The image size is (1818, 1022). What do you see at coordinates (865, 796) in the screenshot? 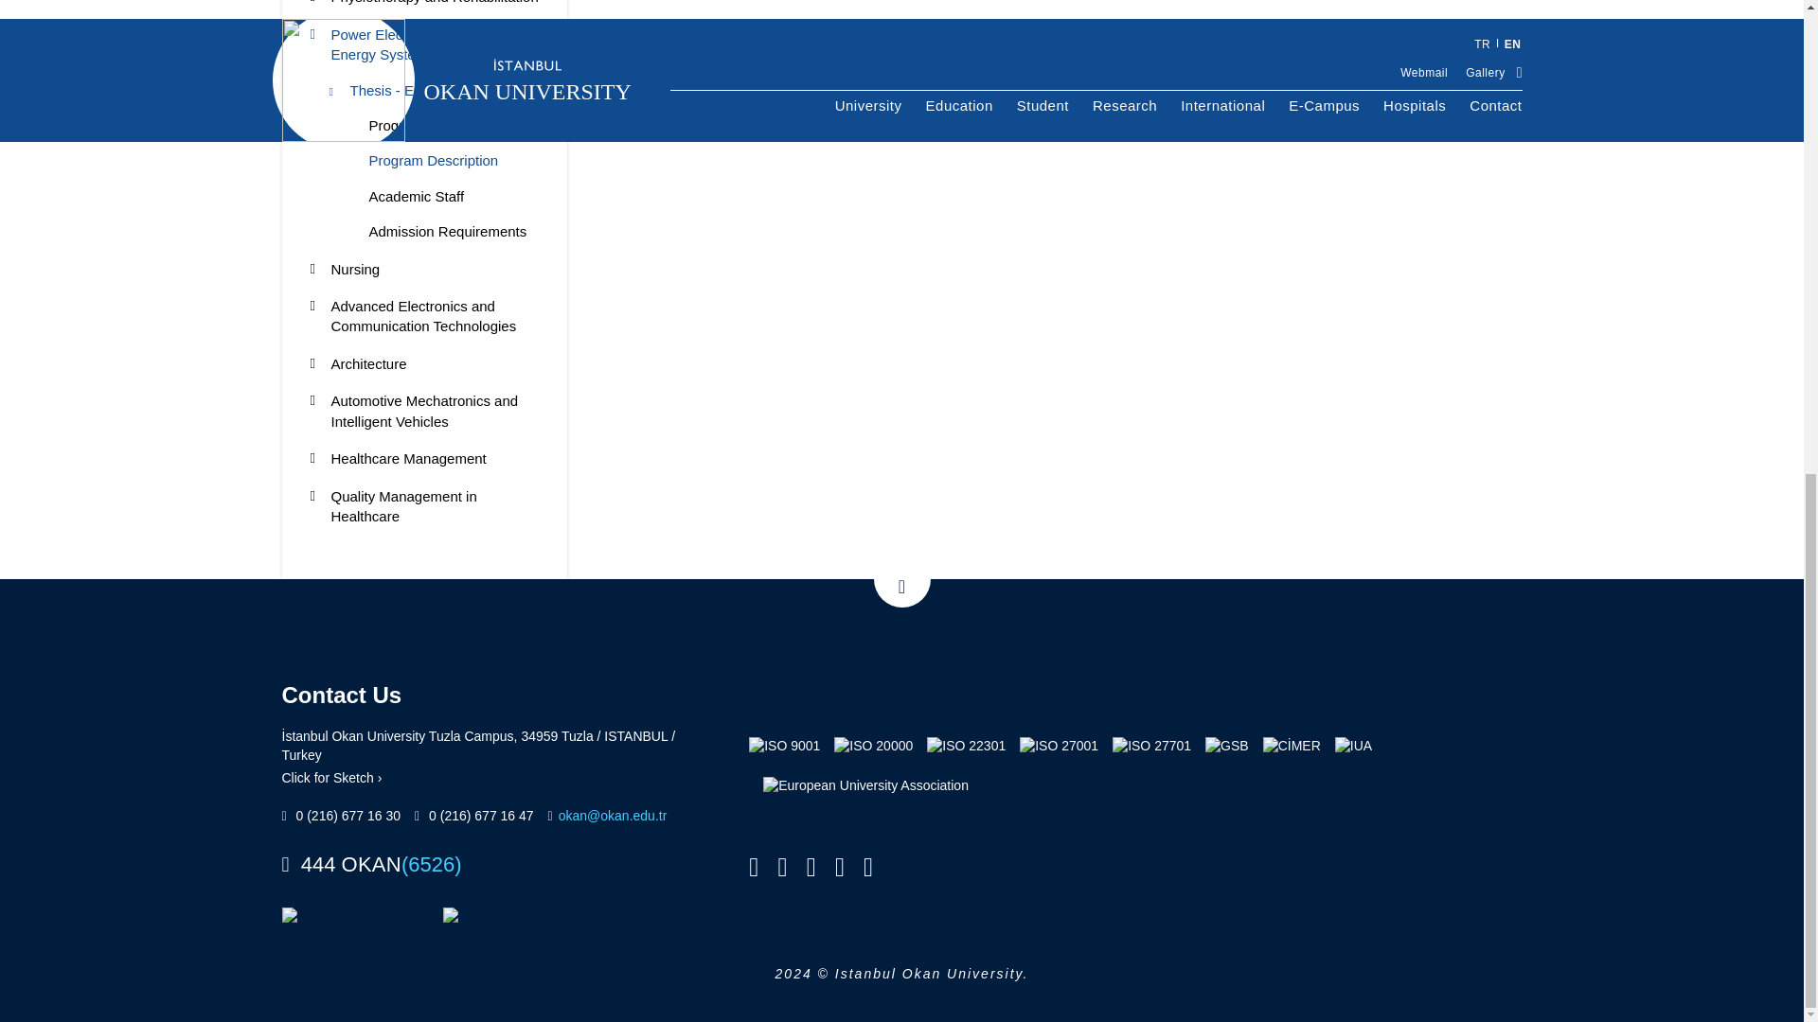
I see `European University Association` at bounding box center [865, 796].